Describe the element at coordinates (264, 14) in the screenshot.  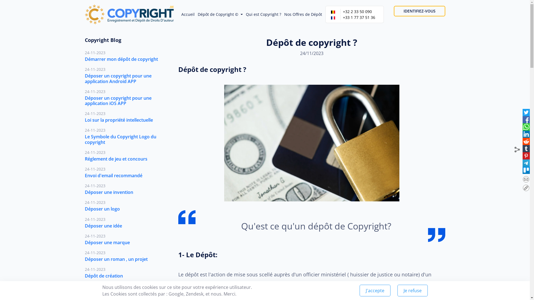
I see `Qui est Copyright ?` at that location.